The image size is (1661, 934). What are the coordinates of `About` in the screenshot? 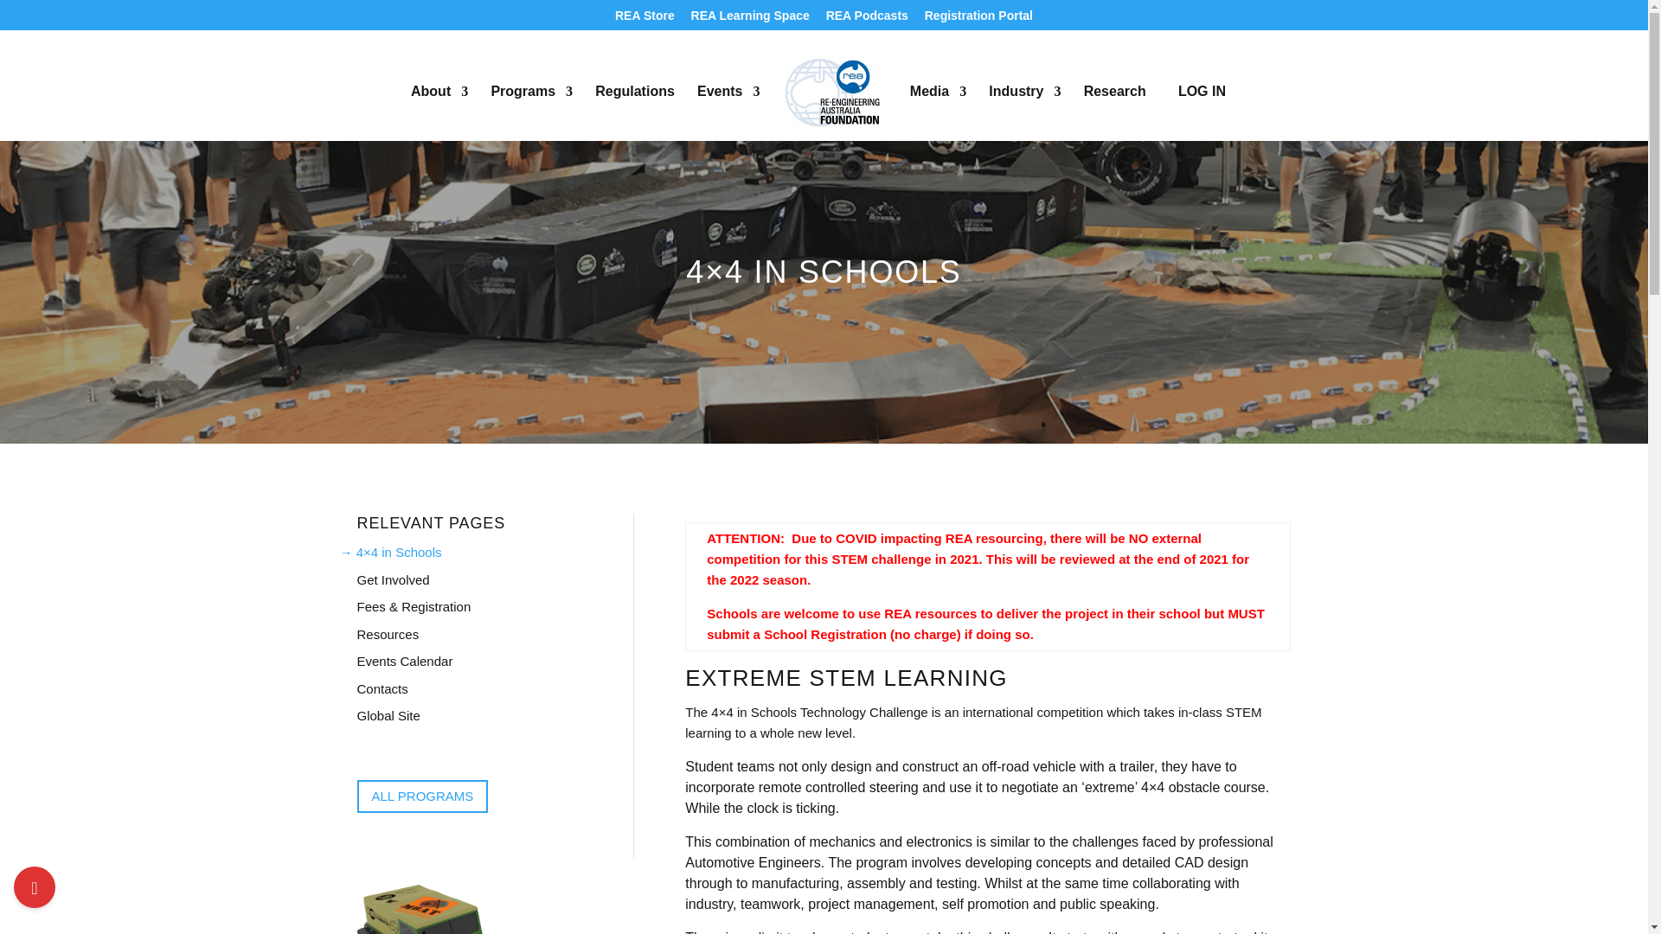 It's located at (439, 113).